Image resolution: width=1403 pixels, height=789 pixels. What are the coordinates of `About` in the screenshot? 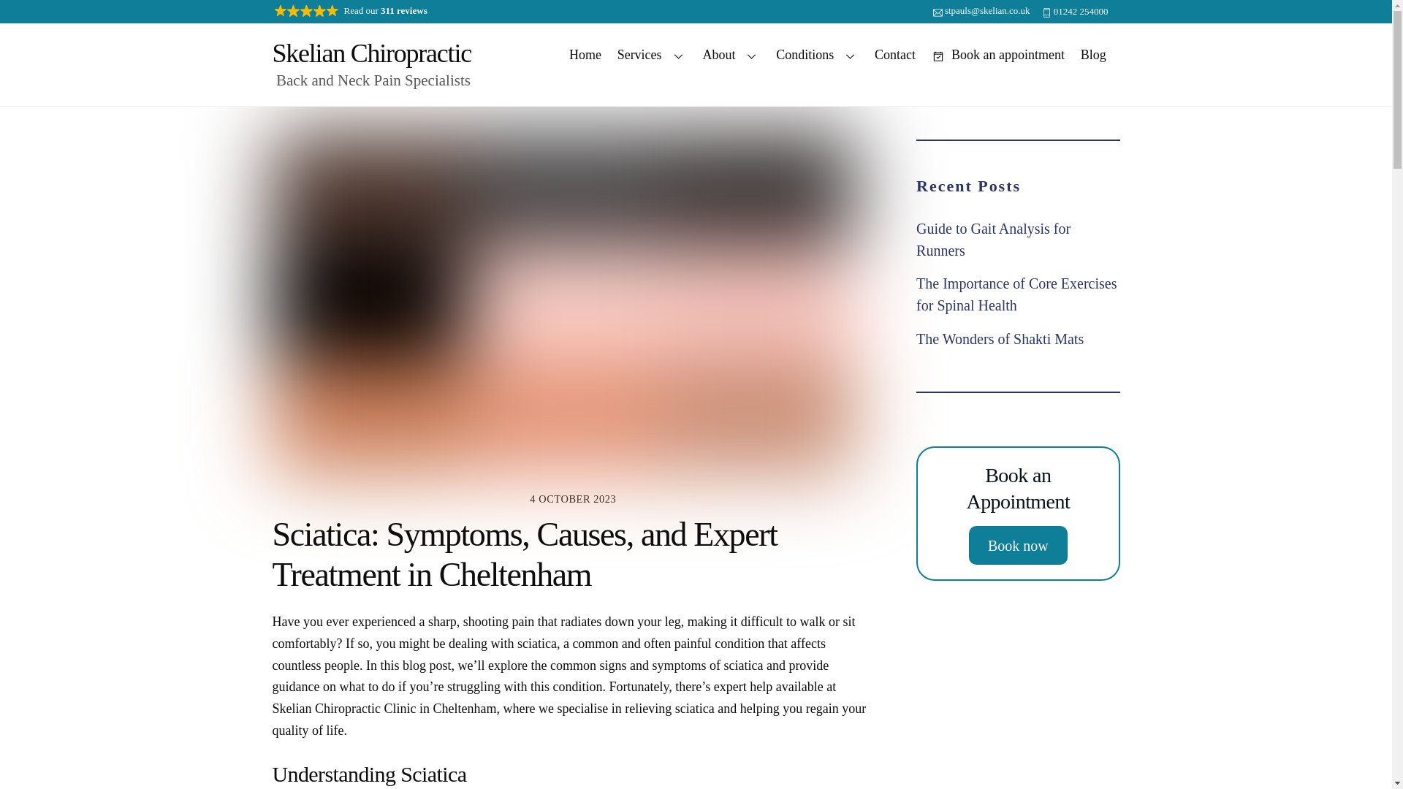 It's located at (731, 55).